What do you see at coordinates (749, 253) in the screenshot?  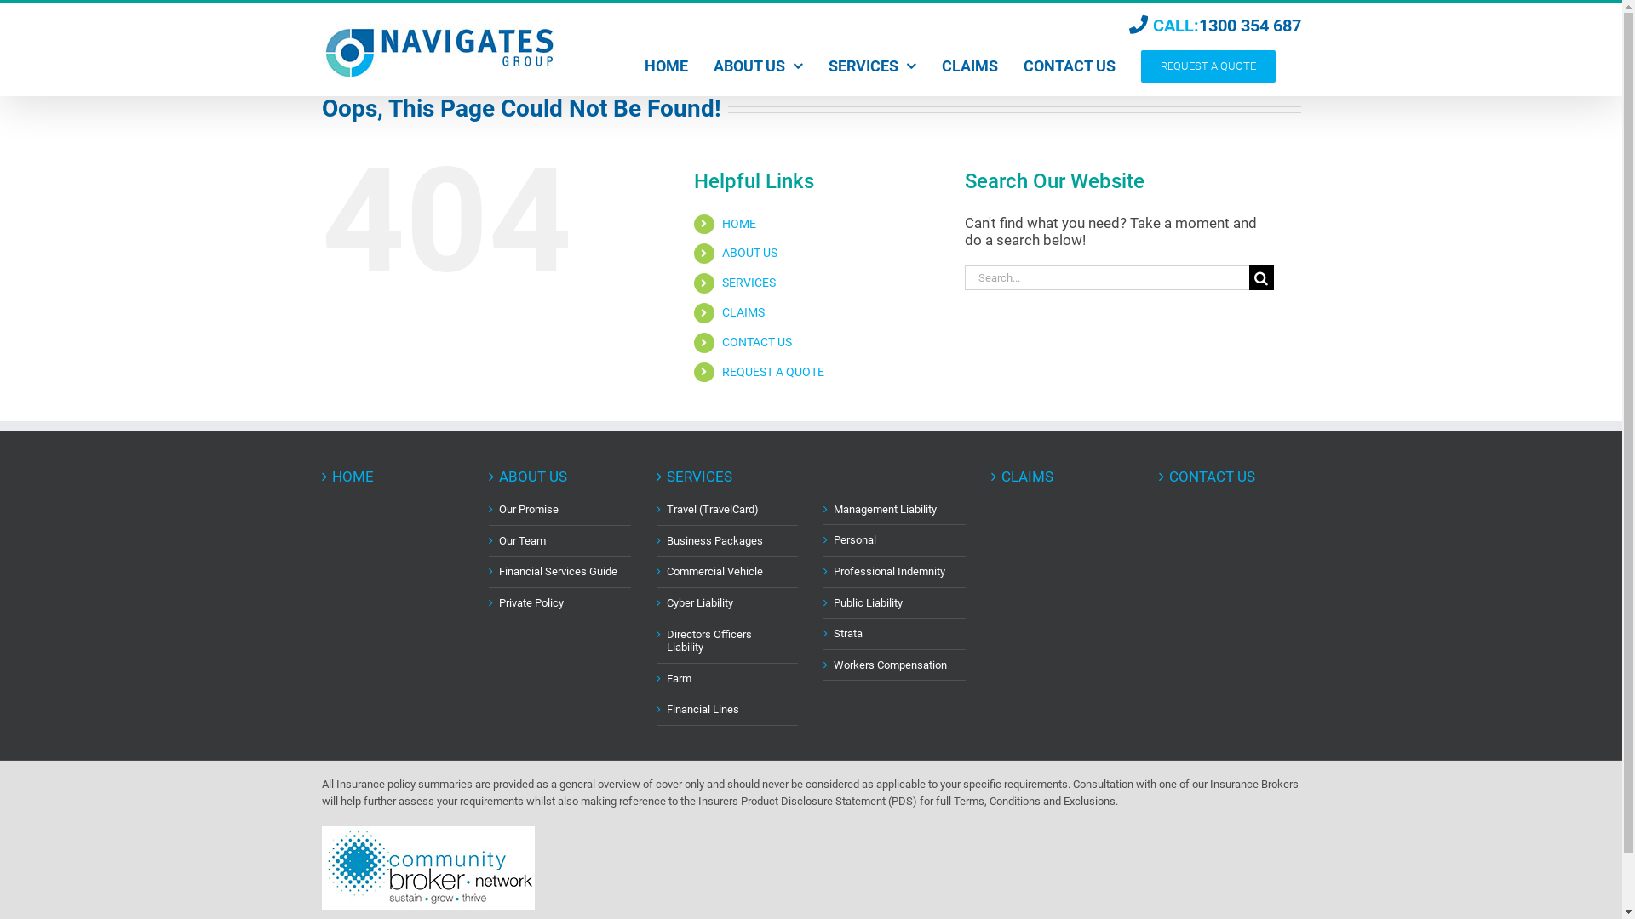 I see `ABOUT US` at bounding box center [749, 253].